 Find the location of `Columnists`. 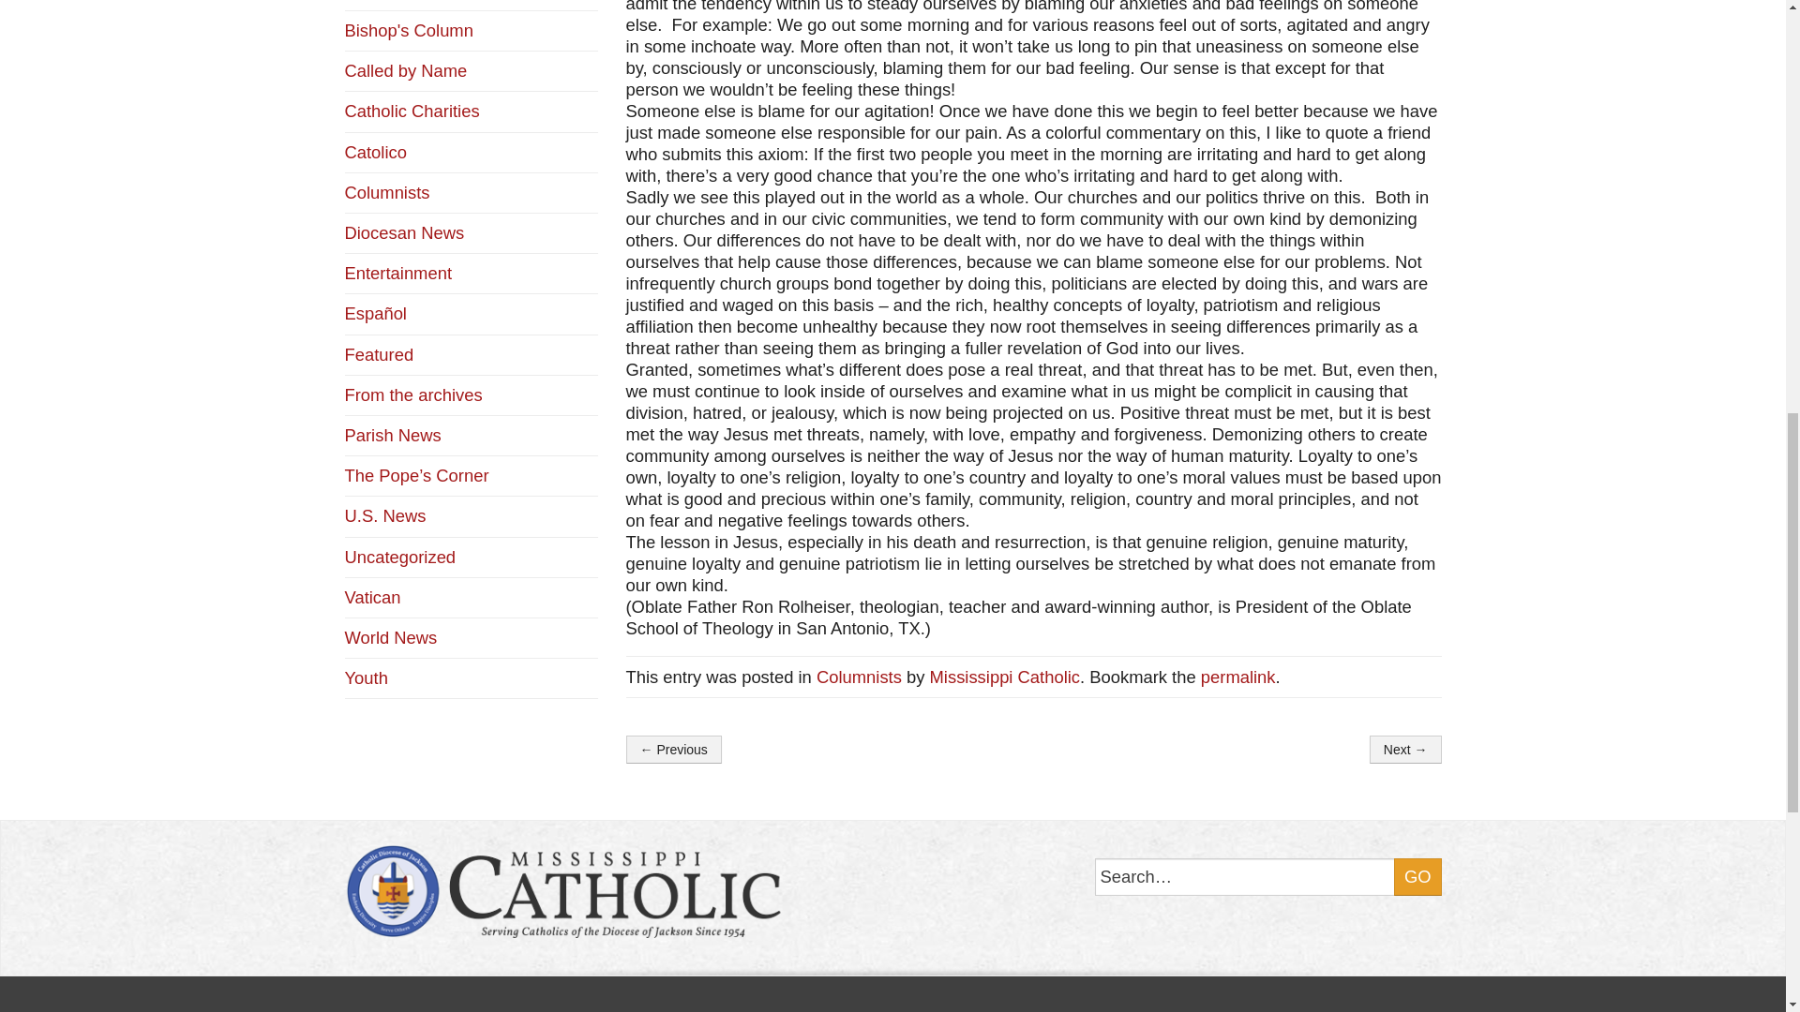

Columnists is located at coordinates (859, 677).